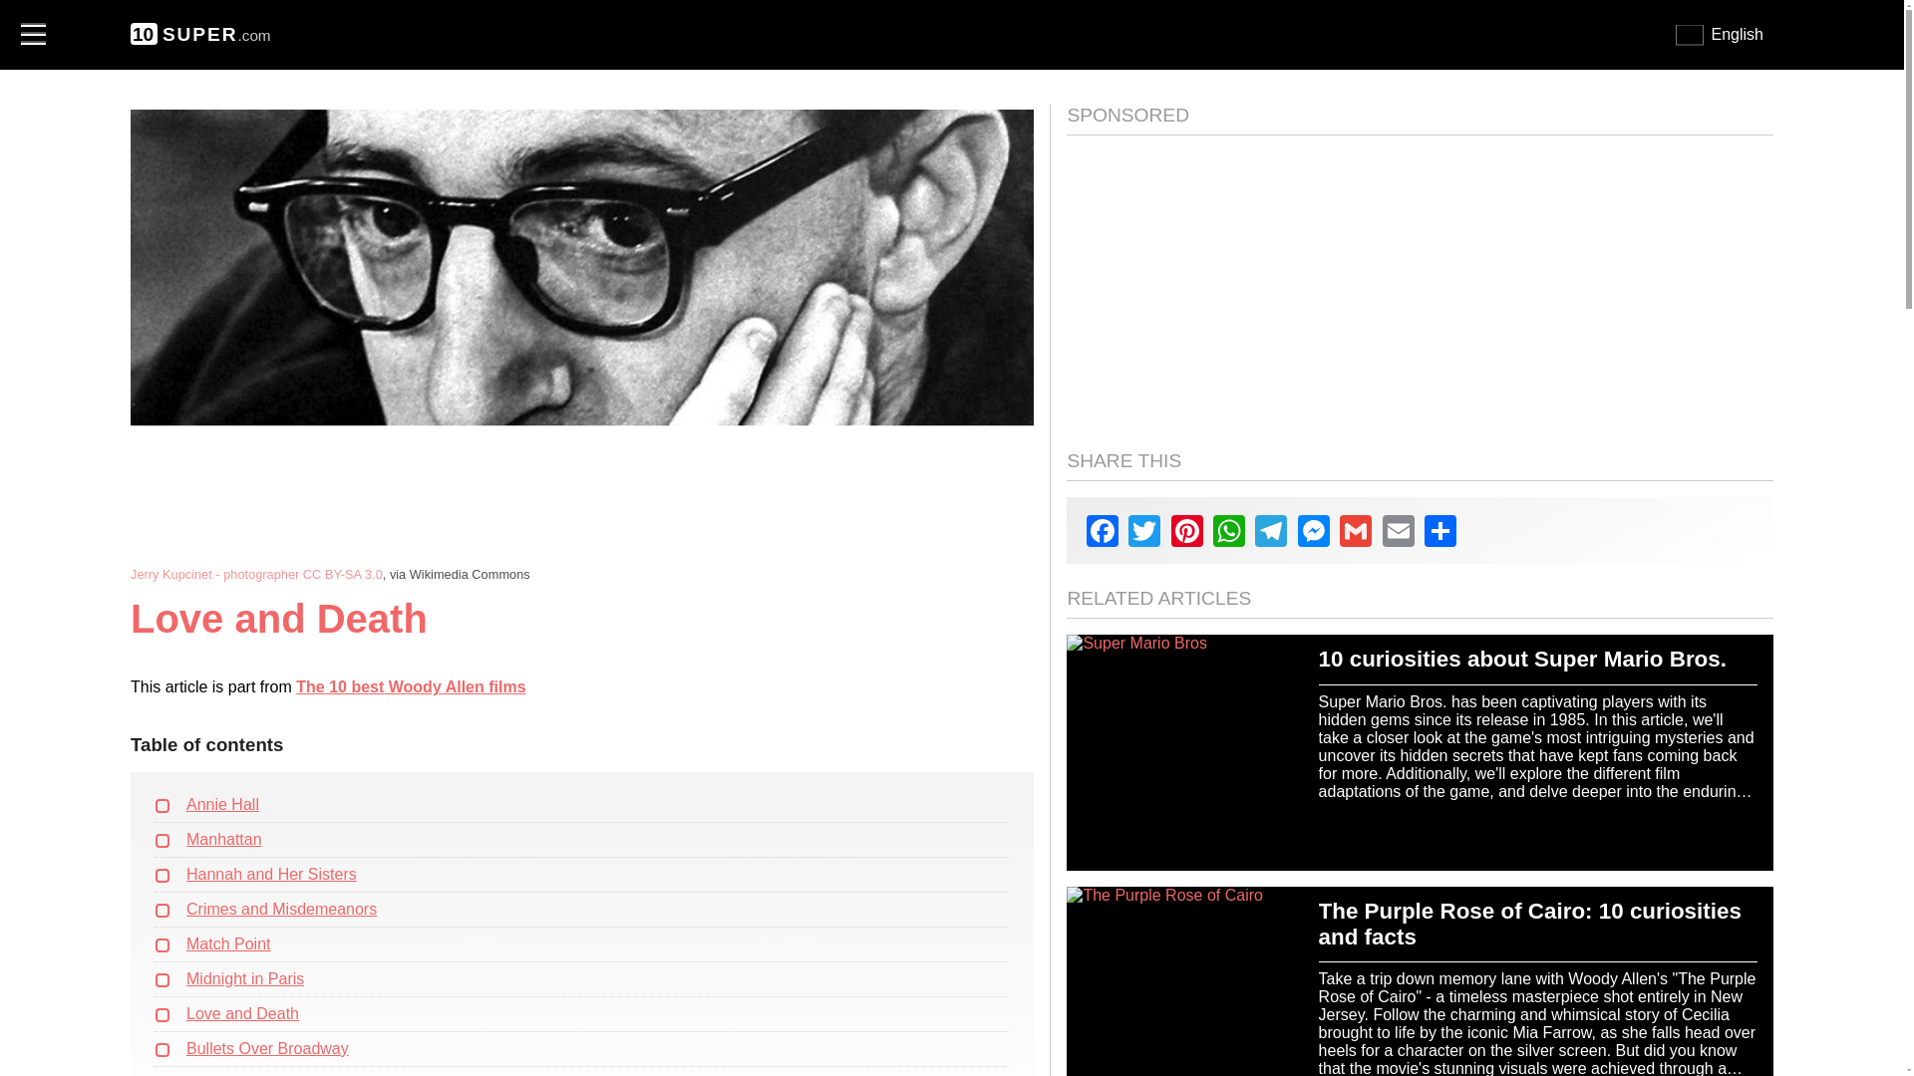 This screenshot has width=1914, height=1076. I want to click on CC BY-SA 3.0, so click(343, 574).